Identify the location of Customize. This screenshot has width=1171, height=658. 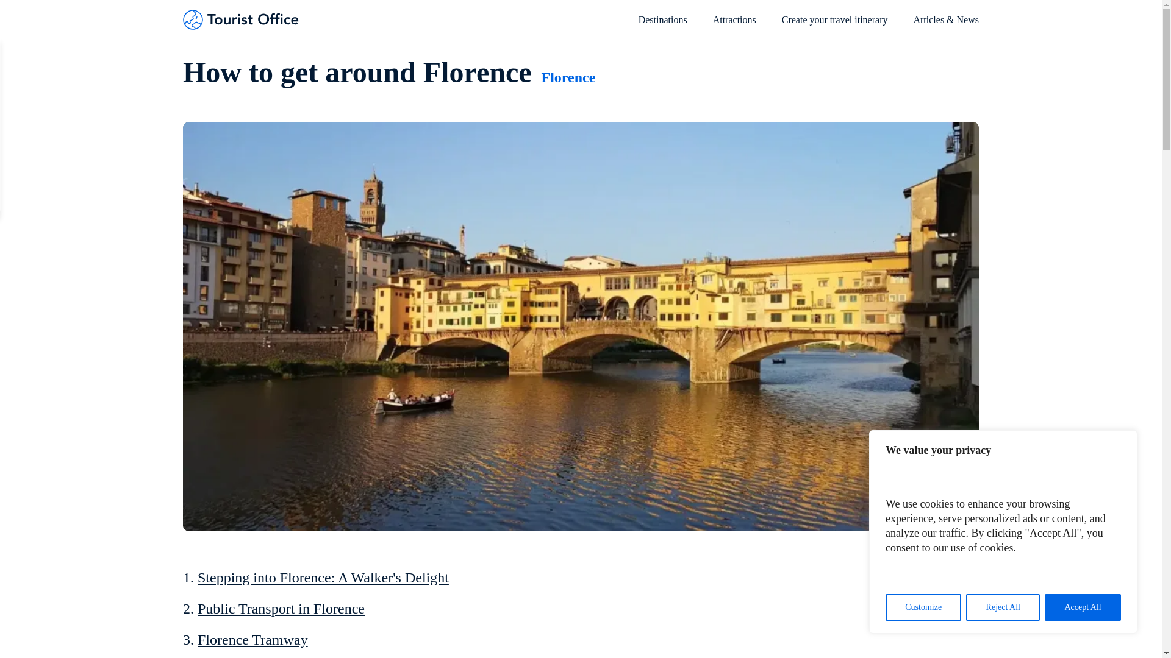
(923, 607).